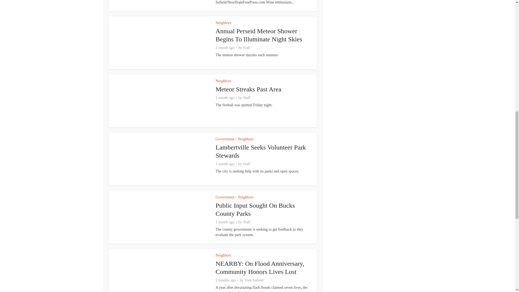 This screenshot has width=519, height=292. What do you see at coordinates (245, 139) in the screenshot?
I see `Neighbors` at bounding box center [245, 139].